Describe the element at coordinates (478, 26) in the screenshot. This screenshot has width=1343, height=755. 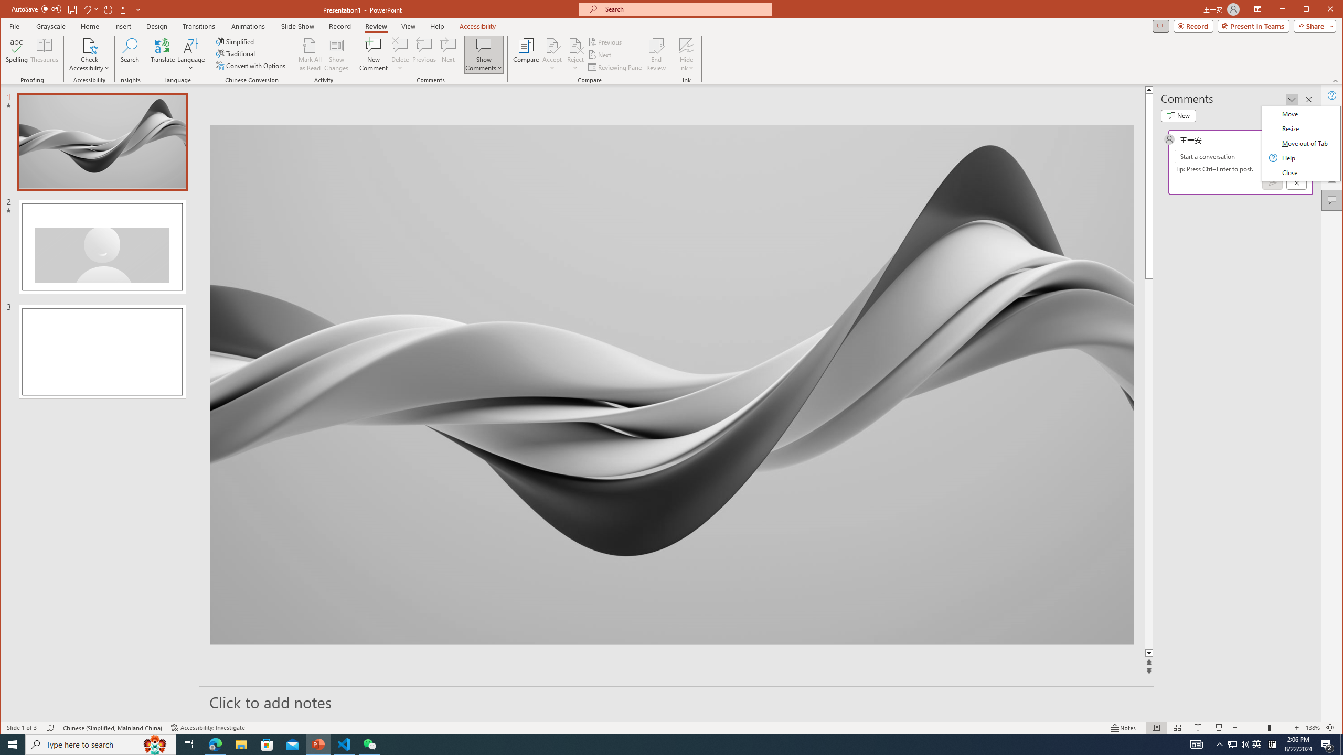
I see `Accessibility` at that location.